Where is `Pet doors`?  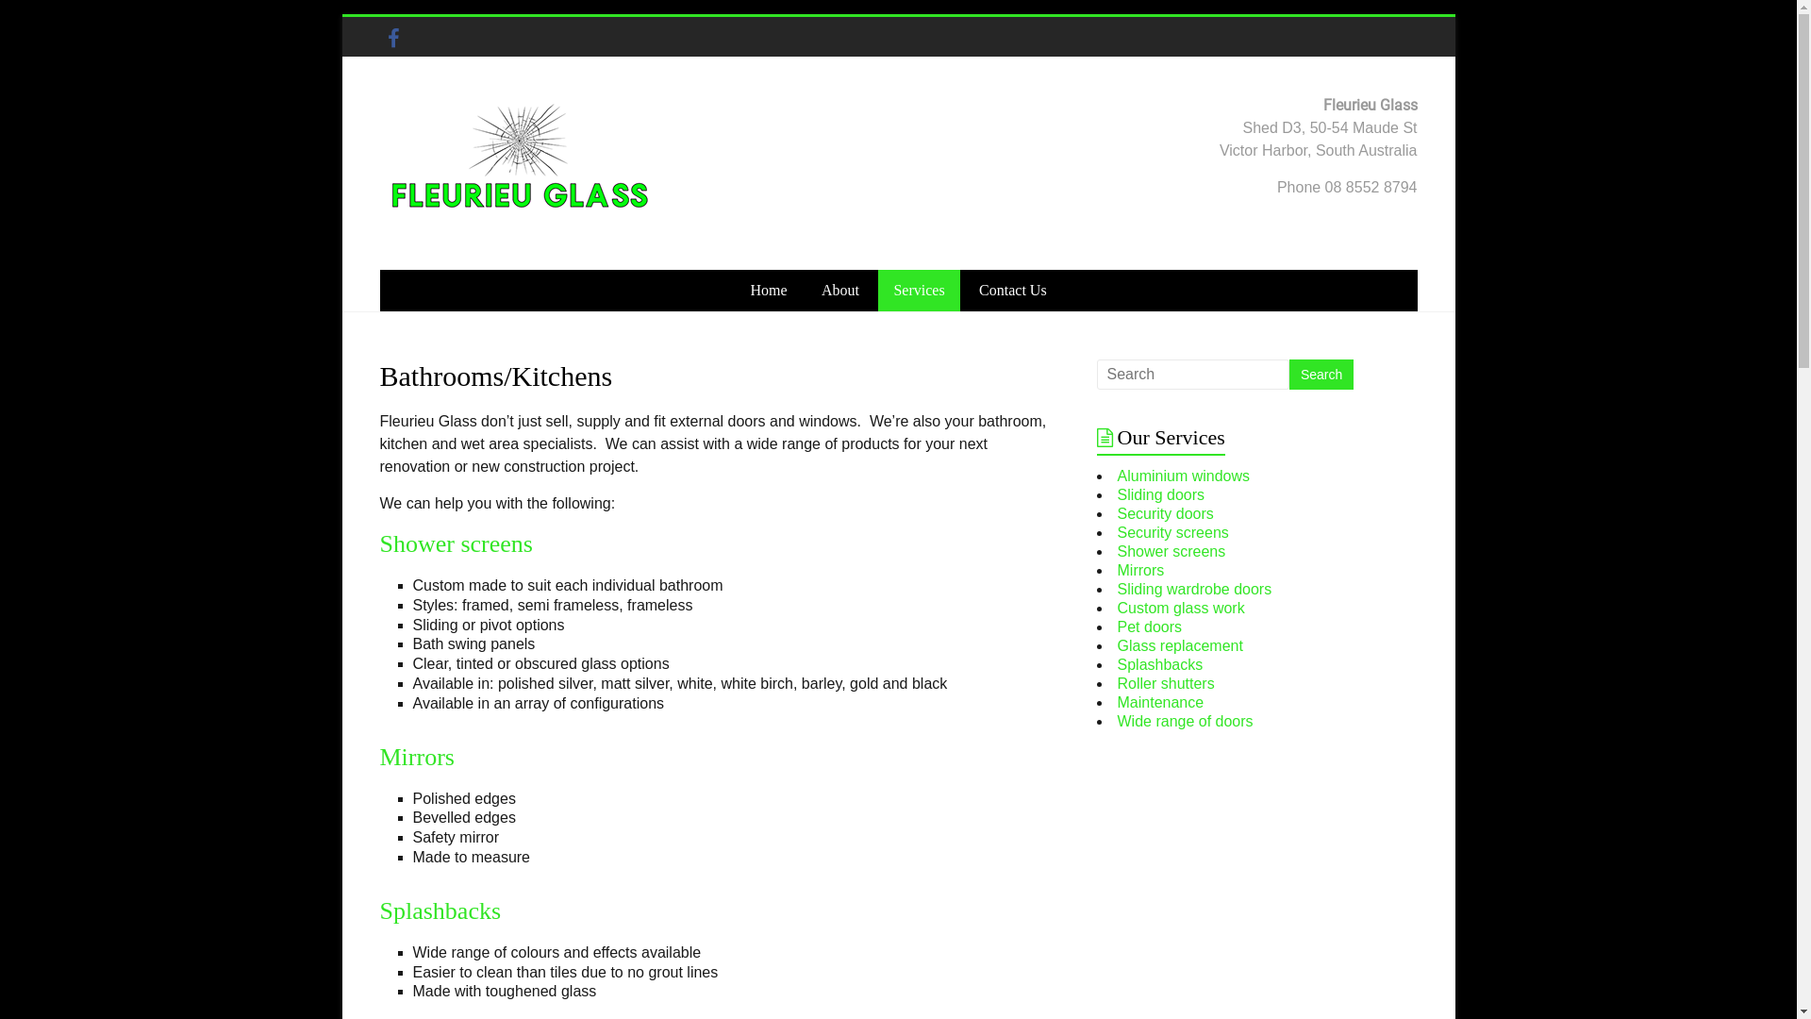
Pet doors is located at coordinates (1150, 626).